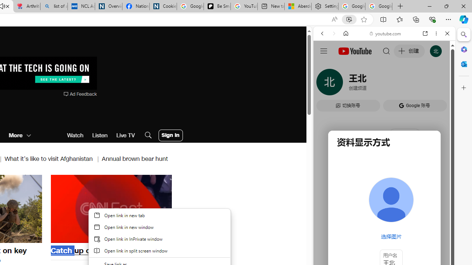 The image size is (472, 265). I want to click on NCL Adult Asthma Inhaler Choice Guideline, so click(81, 7).